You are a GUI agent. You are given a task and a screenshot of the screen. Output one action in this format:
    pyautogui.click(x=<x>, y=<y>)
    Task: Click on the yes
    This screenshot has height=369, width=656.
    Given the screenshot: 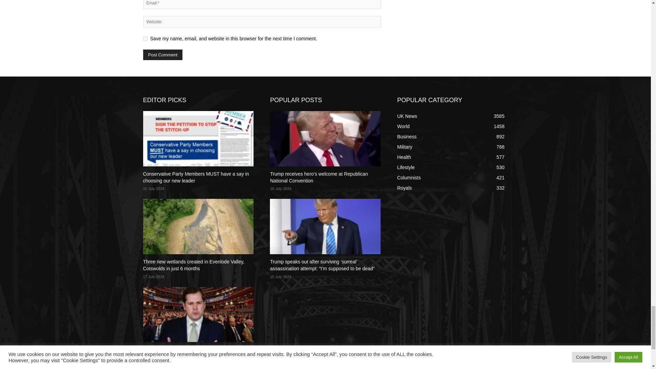 What is the action you would take?
    pyautogui.click(x=145, y=38)
    